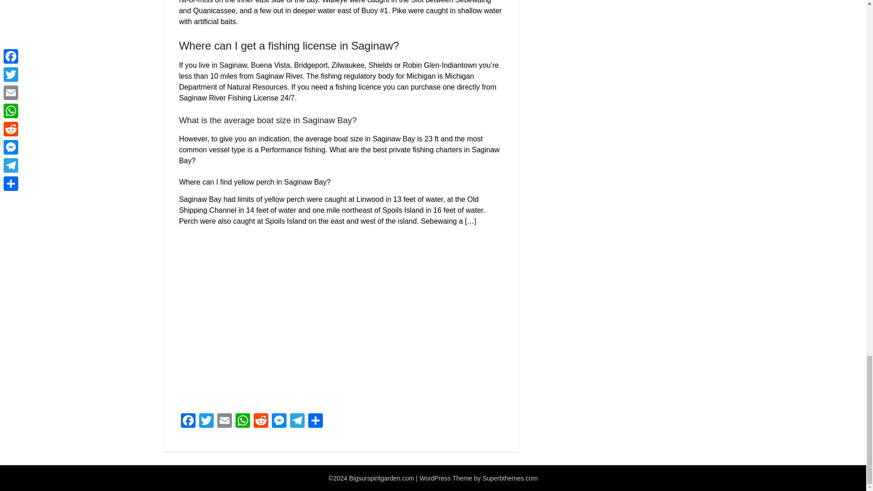 The width and height of the screenshot is (873, 491). I want to click on Telegram, so click(297, 422).